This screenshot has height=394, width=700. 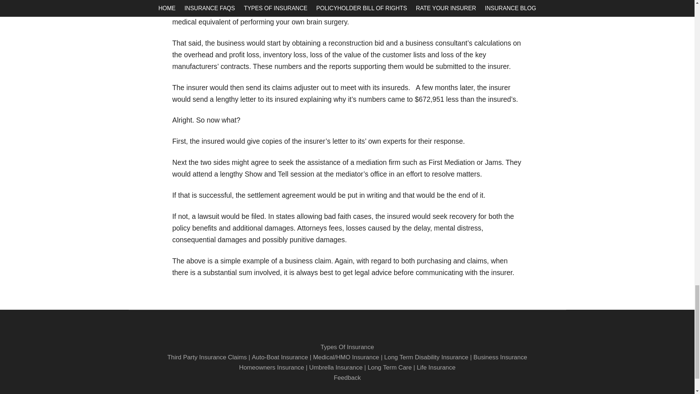 I want to click on Feedback, so click(x=347, y=378).